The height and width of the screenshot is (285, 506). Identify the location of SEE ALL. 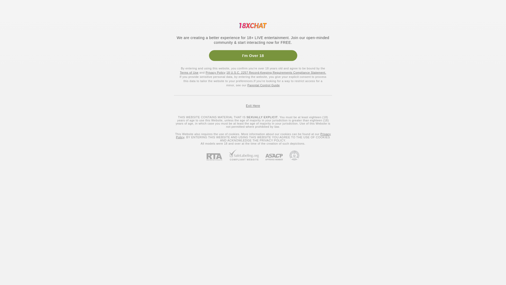
(469, 182).